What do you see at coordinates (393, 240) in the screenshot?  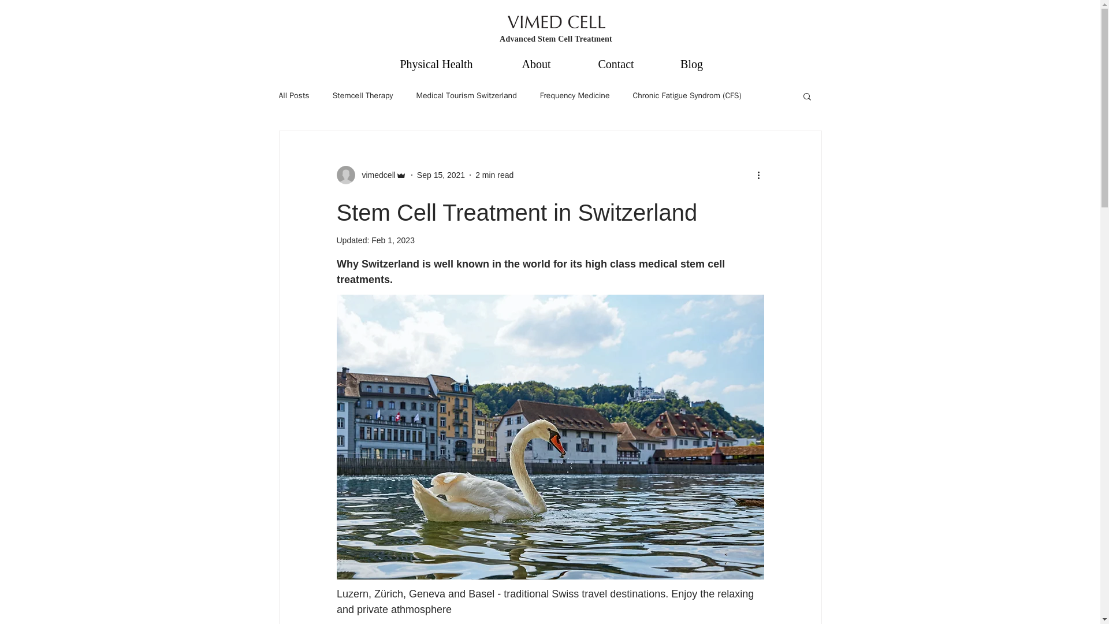 I see `Feb 1, 2023` at bounding box center [393, 240].